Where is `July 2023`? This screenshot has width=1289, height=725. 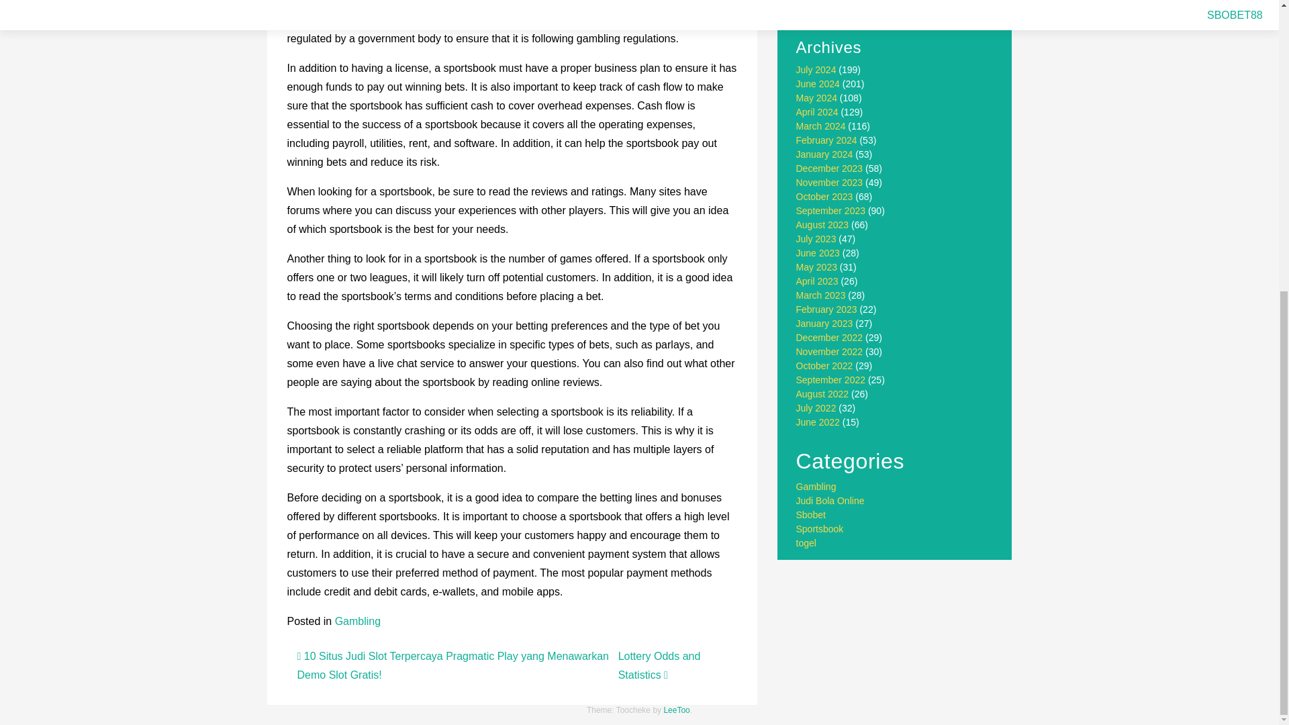 July 2023 is located at coordinates (816, 238).